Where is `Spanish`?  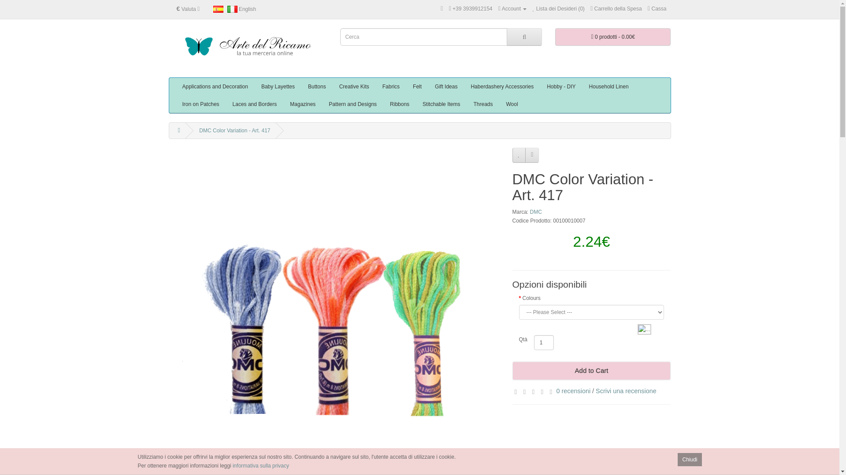 Spanish is located at coordinates (217, 9).